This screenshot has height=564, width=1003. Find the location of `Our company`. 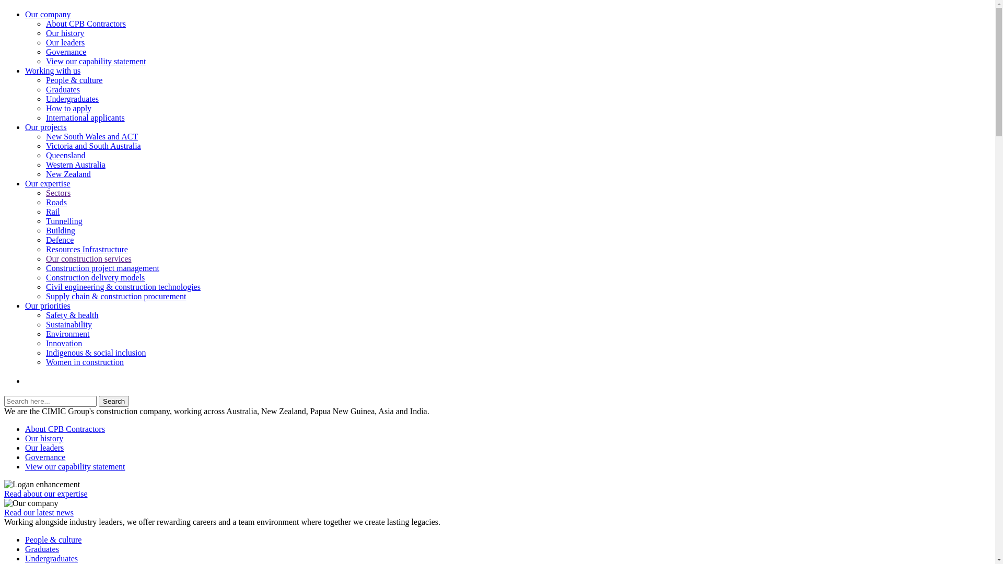

Our company is located at coordinates (48, 15).